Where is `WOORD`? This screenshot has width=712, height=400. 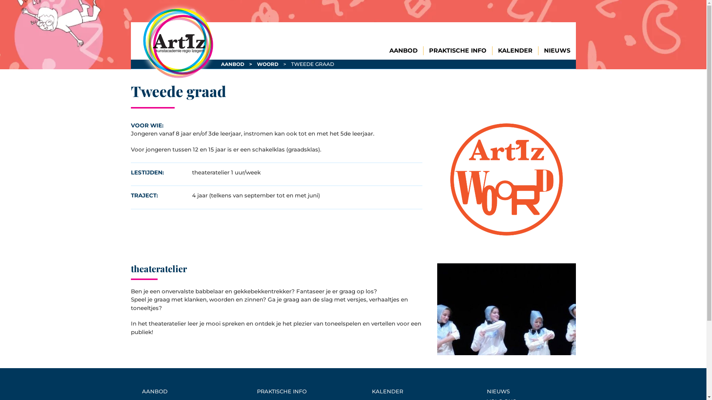 WOORD is located at coordinates (268, 64).